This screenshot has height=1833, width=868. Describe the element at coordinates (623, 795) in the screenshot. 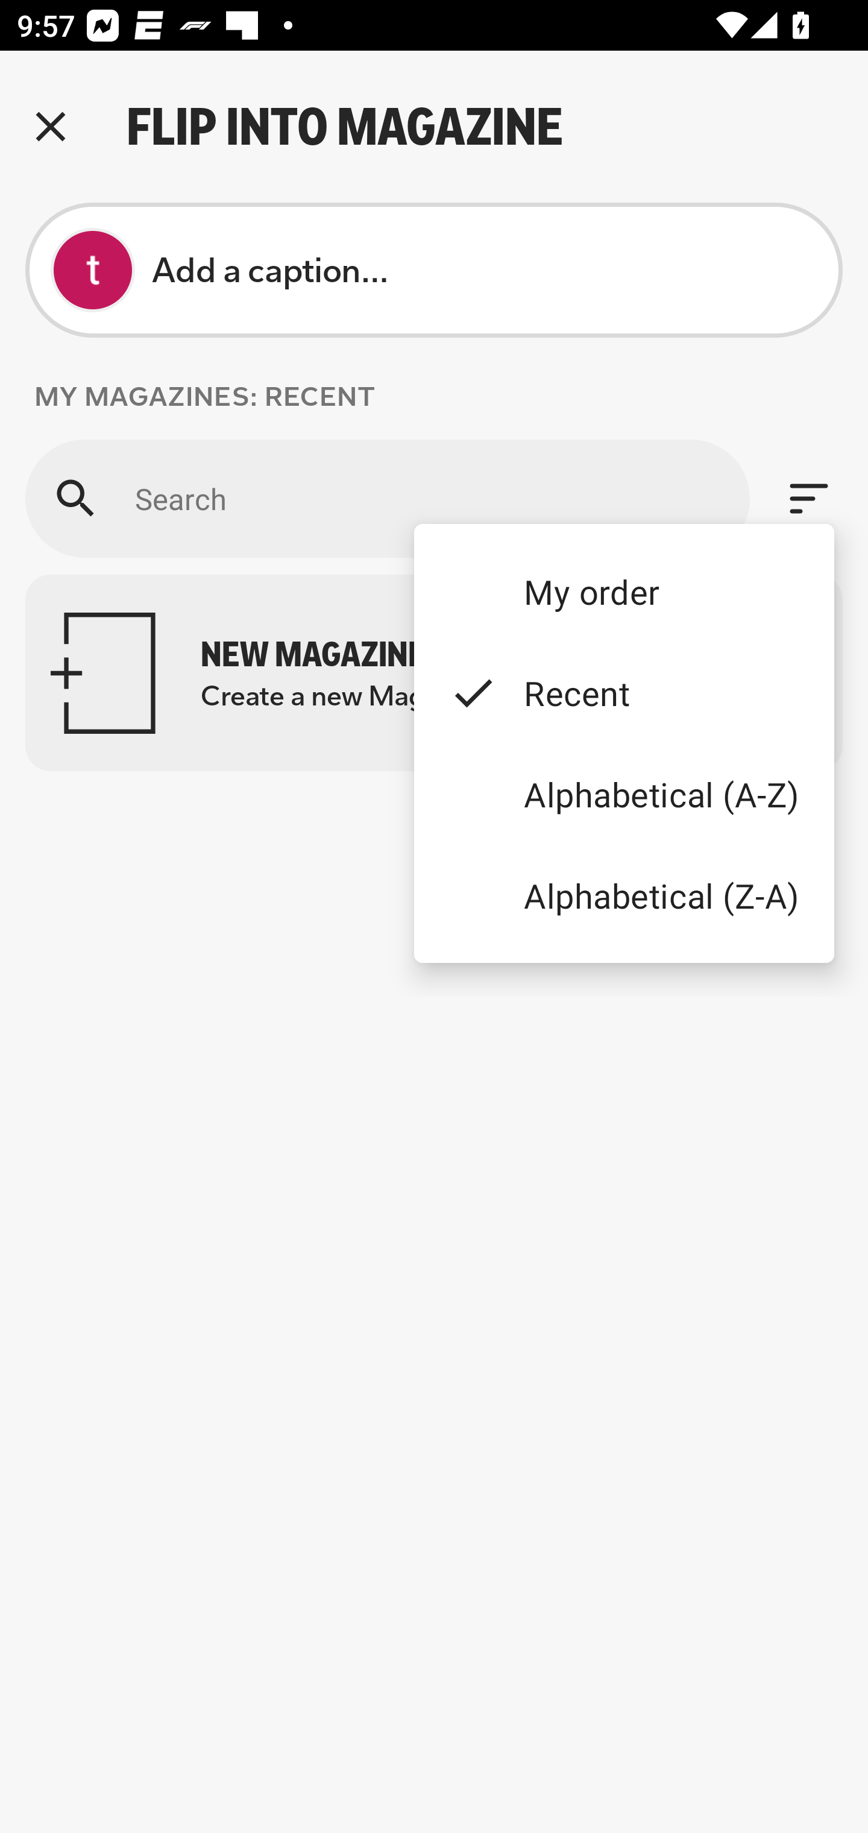

I see `Alphabetical (A-Z)` at that location.